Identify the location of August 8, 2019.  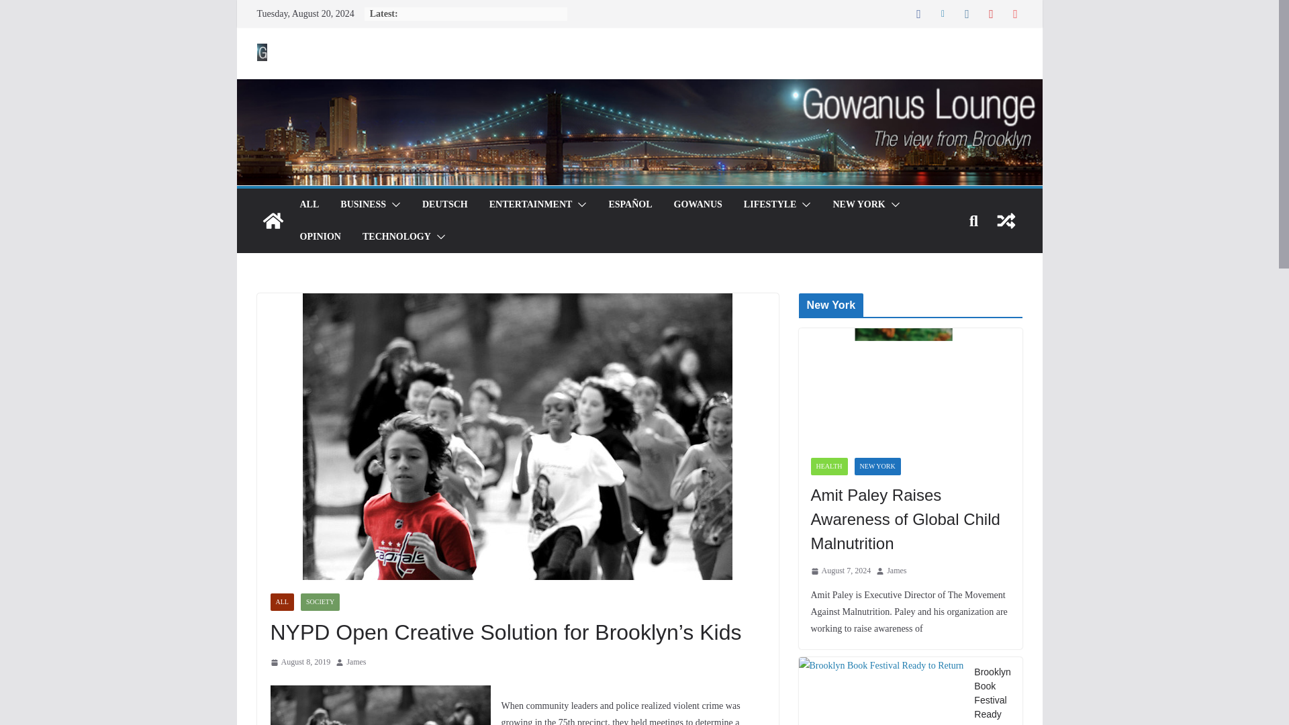
(299, 662).